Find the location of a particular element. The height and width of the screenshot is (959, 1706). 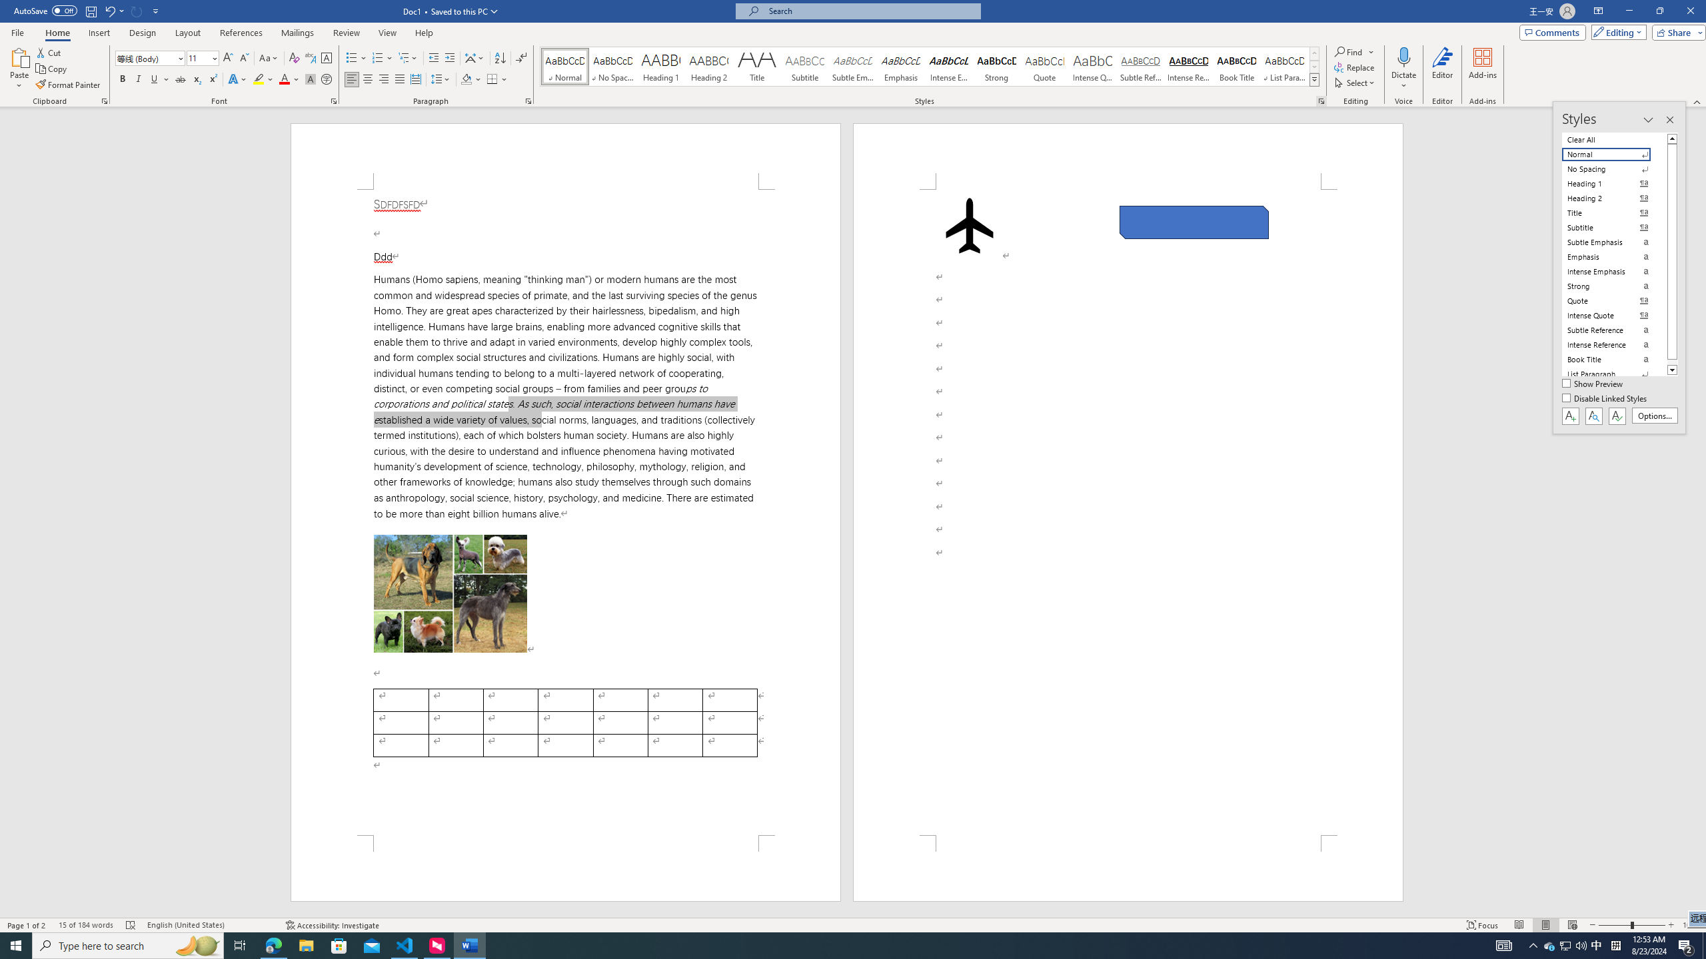

Language English (United States) is located at coordinates (209, 925).